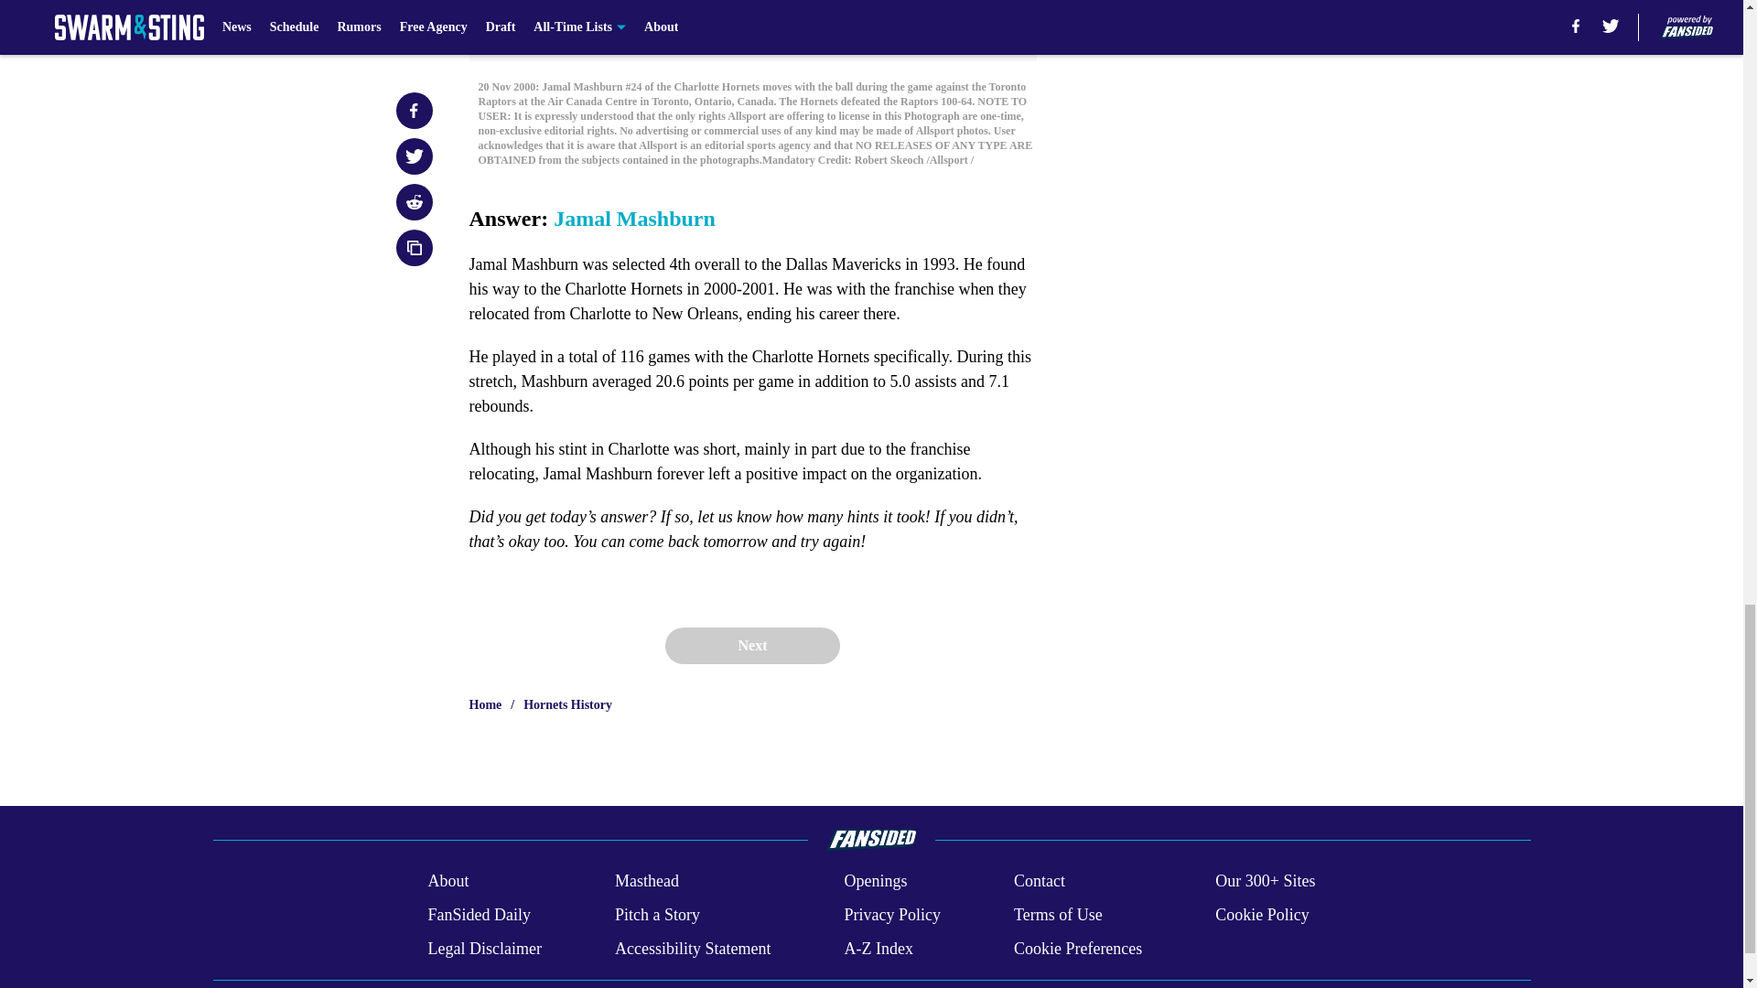 This screenshot has width=1757, height=988. I want to click on About, so click(447, 882).